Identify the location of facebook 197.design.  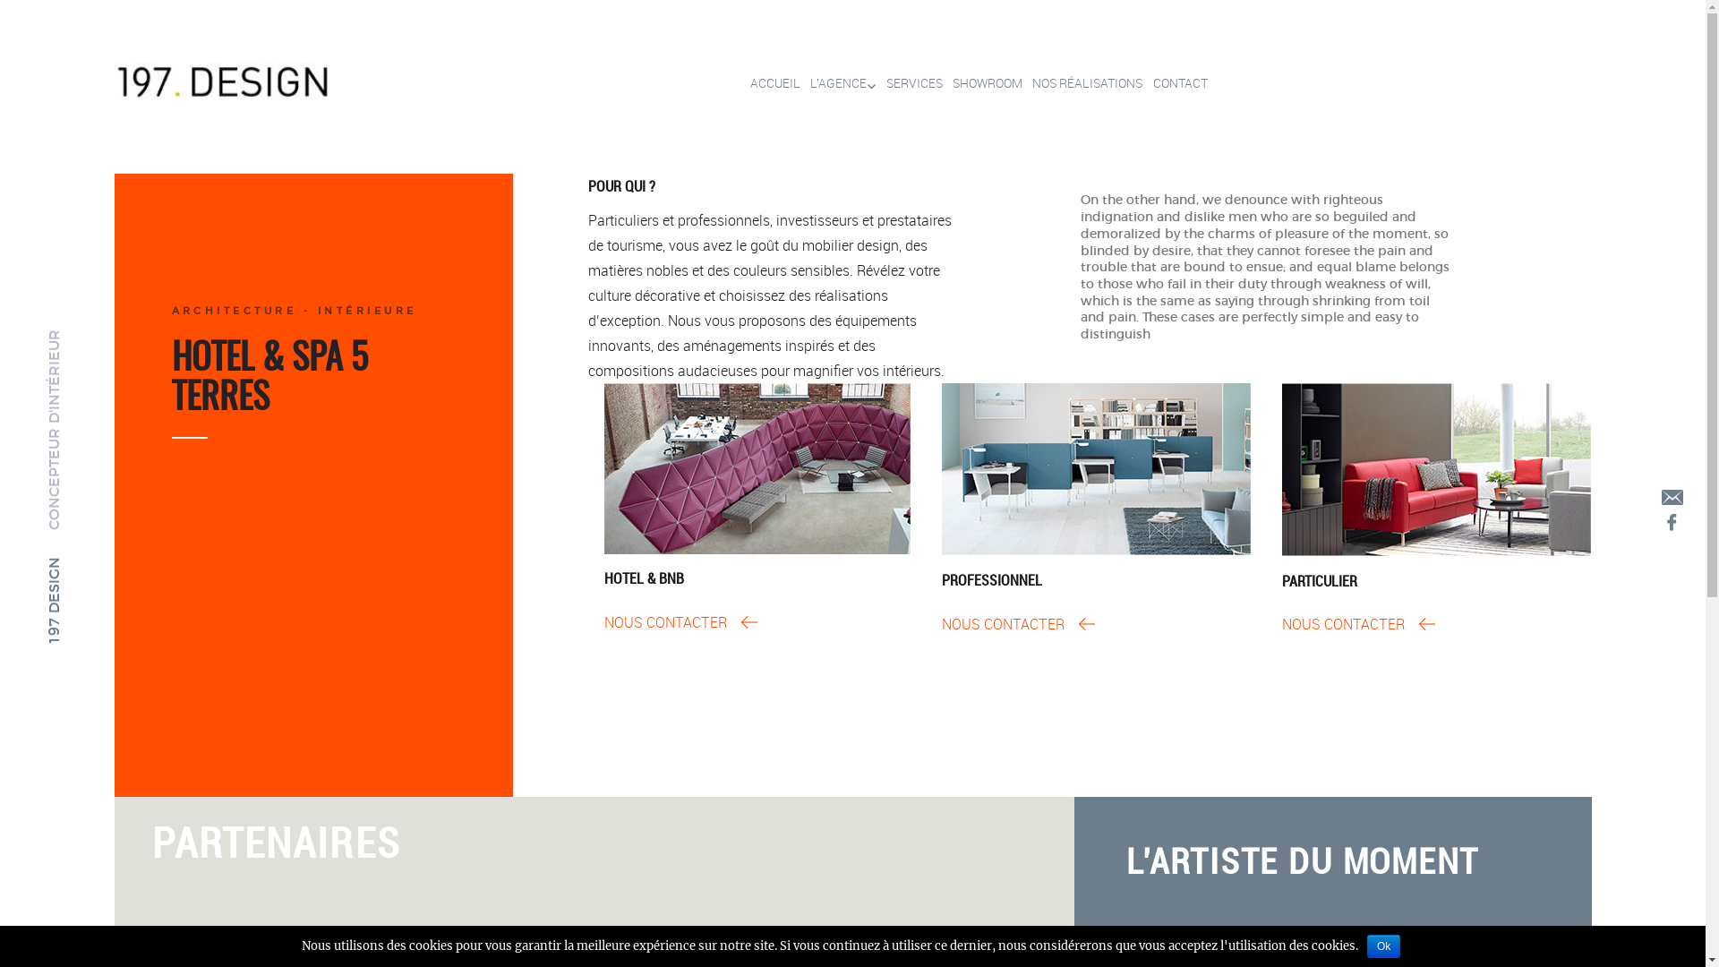
(1672, 523).